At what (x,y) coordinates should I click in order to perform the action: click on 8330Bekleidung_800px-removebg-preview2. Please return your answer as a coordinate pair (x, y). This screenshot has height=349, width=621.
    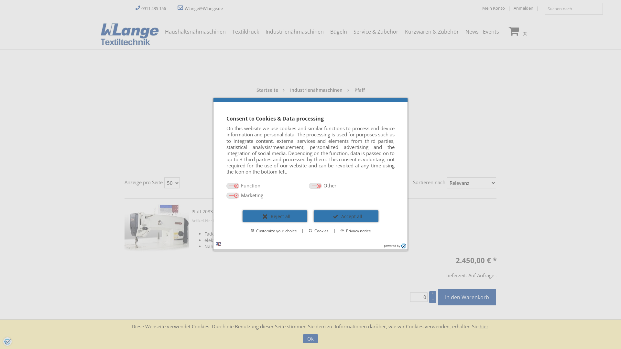
    Looking at the image, I should click on (310, 135).